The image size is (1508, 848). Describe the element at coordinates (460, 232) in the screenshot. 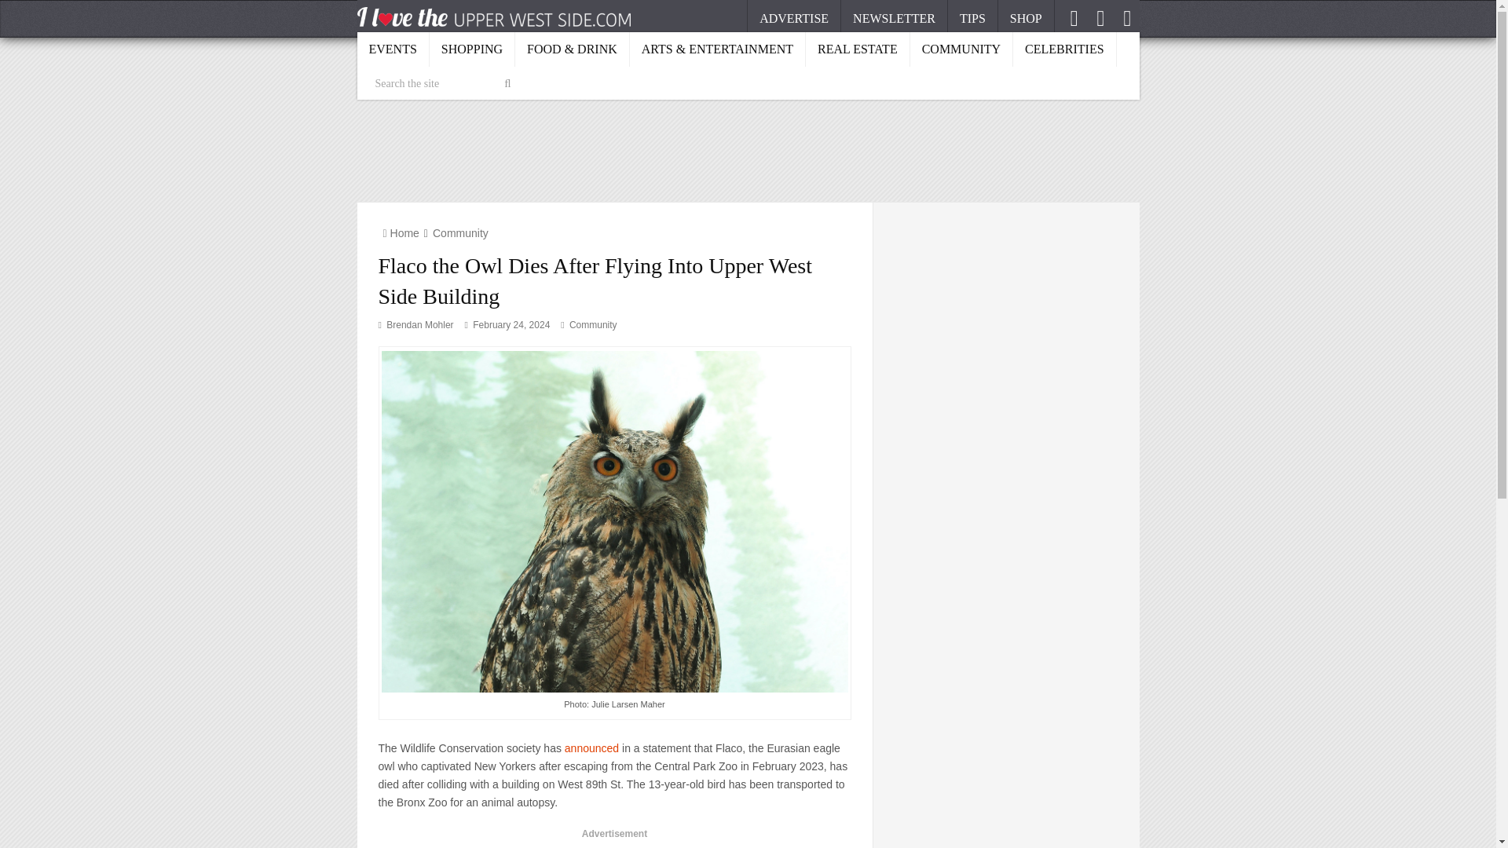

I see `Community` at that location.